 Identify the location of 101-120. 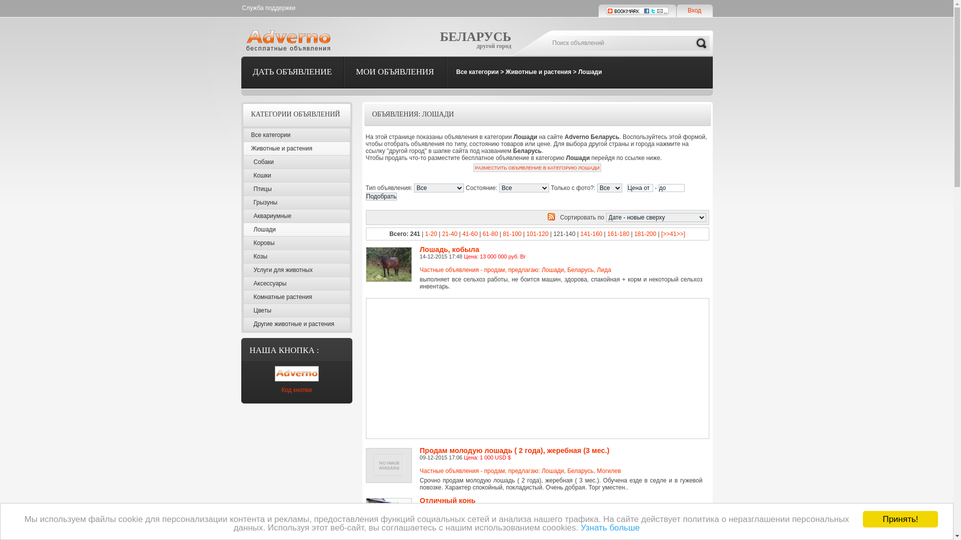
(538, 234).